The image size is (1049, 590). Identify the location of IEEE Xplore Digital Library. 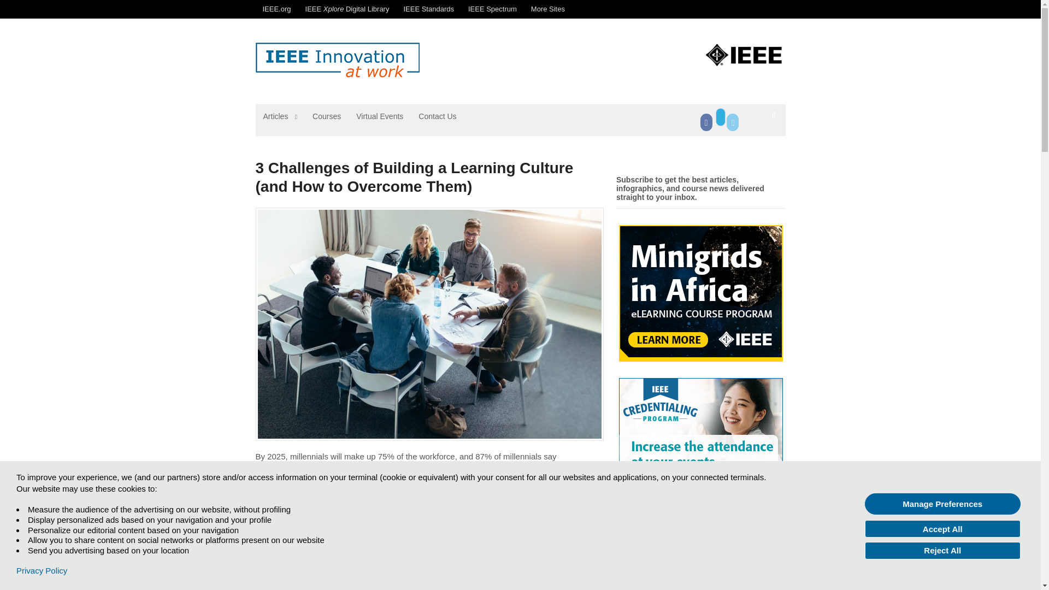
(347, 9).